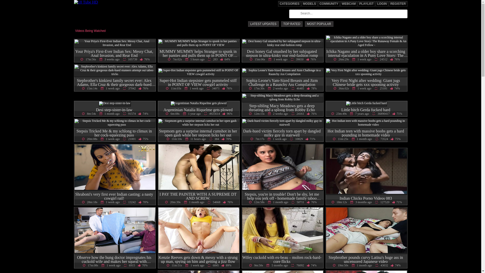 The height and width of the screenshot is (273, 485). What do you see at coordinates (382, 4) in the screenshot?
I see `LOGIN` at bounding box center [382, 4].